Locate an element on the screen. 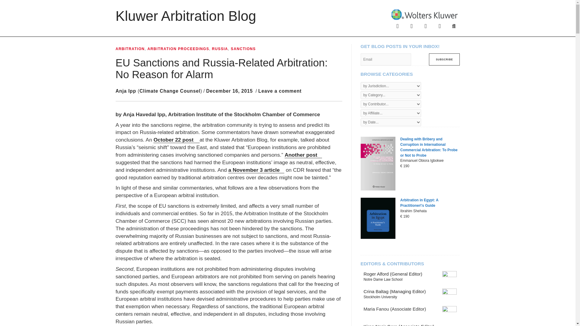  Subscribe is located at coordinates (444, 59).